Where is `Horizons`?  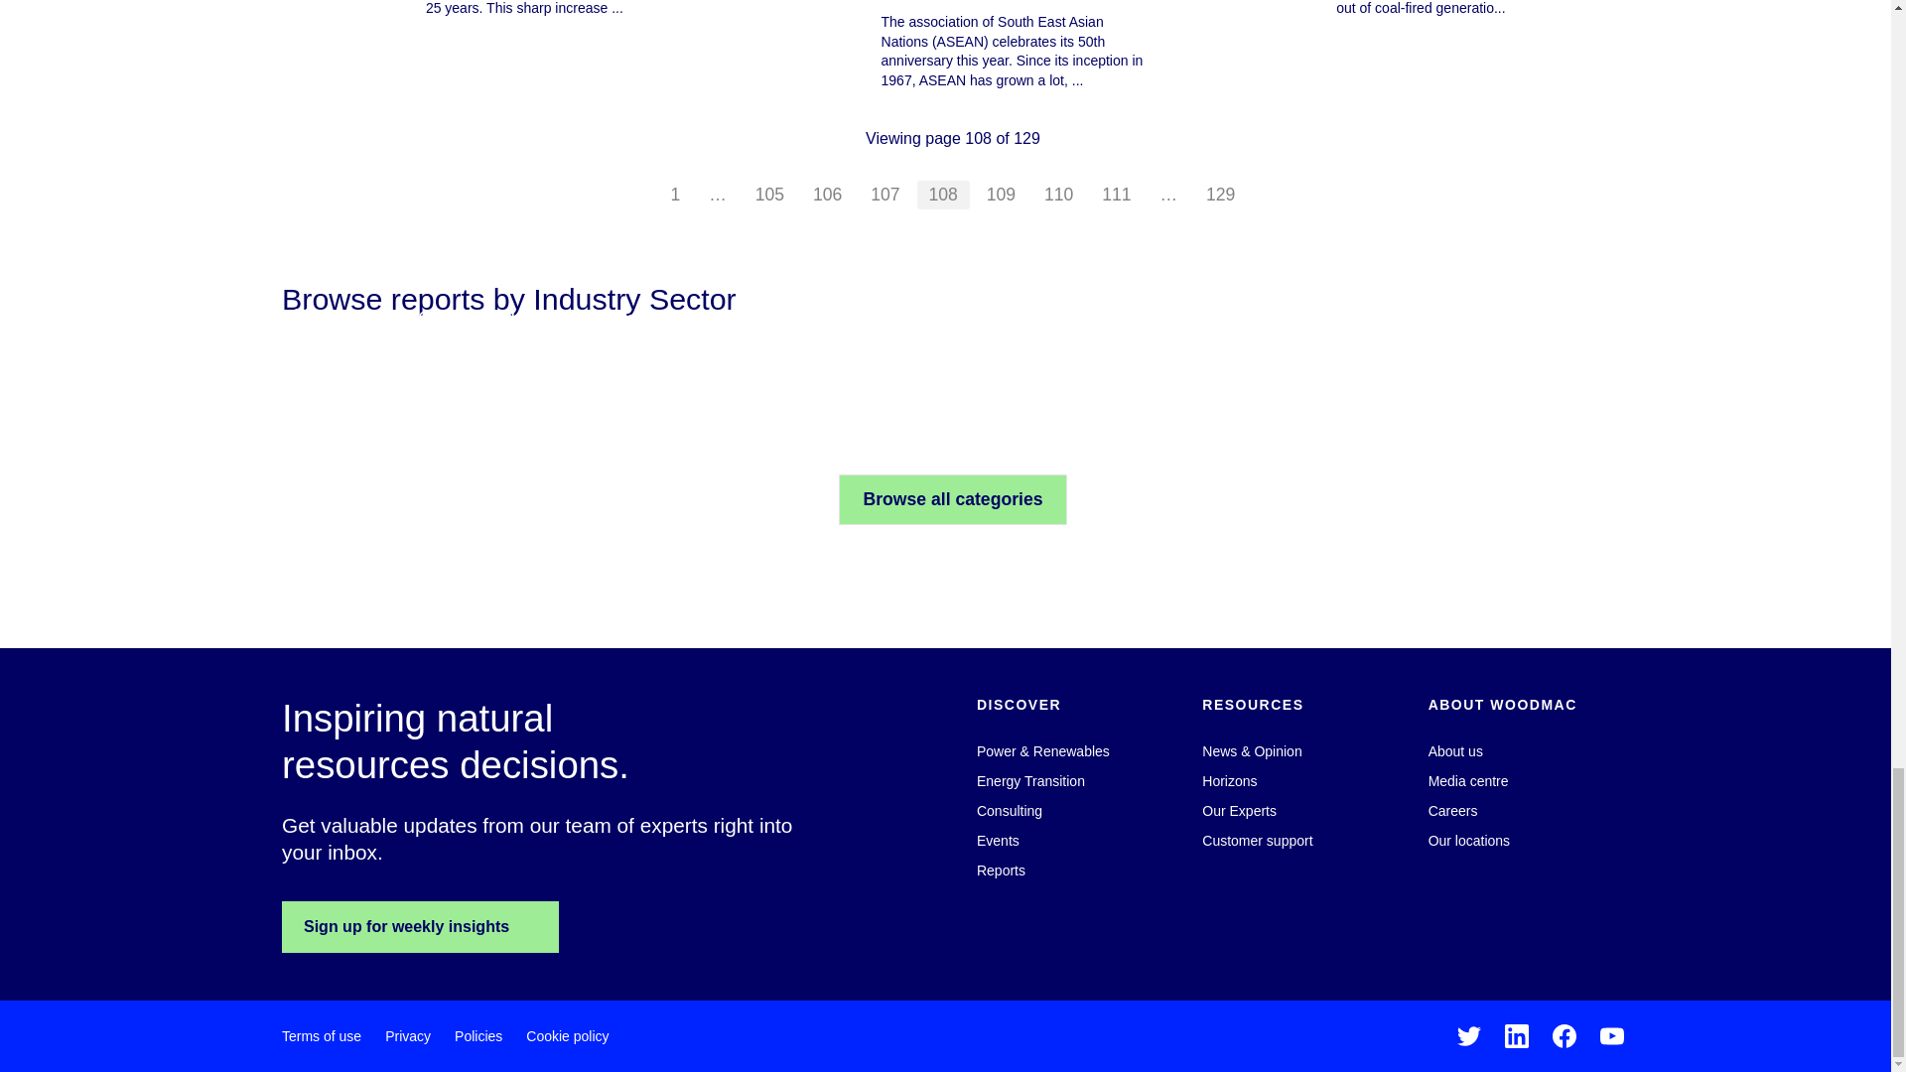 Horizons is located at coordinates (1229, 780).